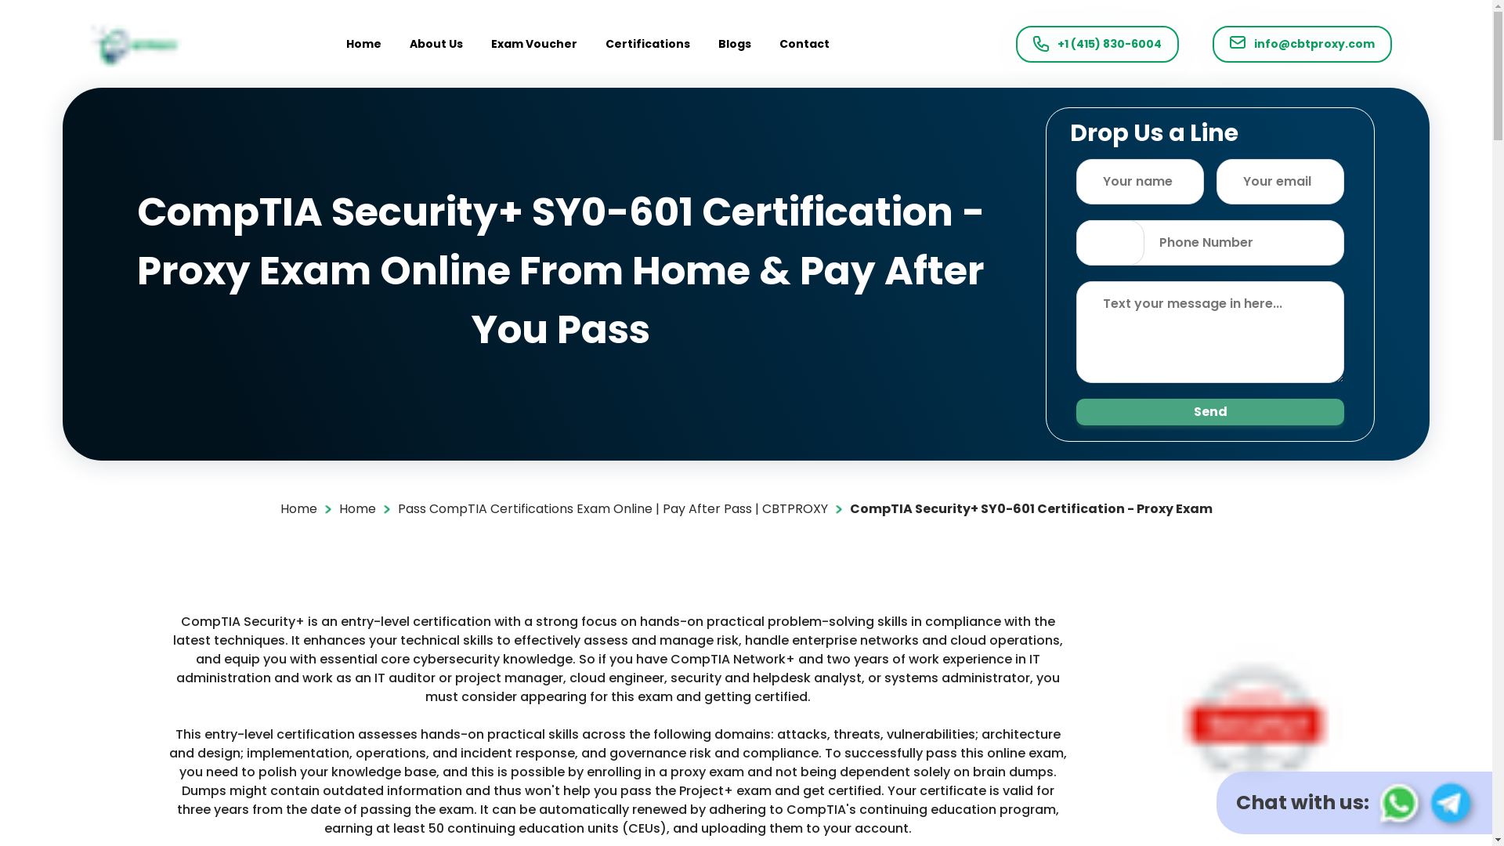 The width and height of the screenshot is (1504, 846). Describe the element at coordinates (648, 44) in the screenshot. I see `Certifications` at that location.